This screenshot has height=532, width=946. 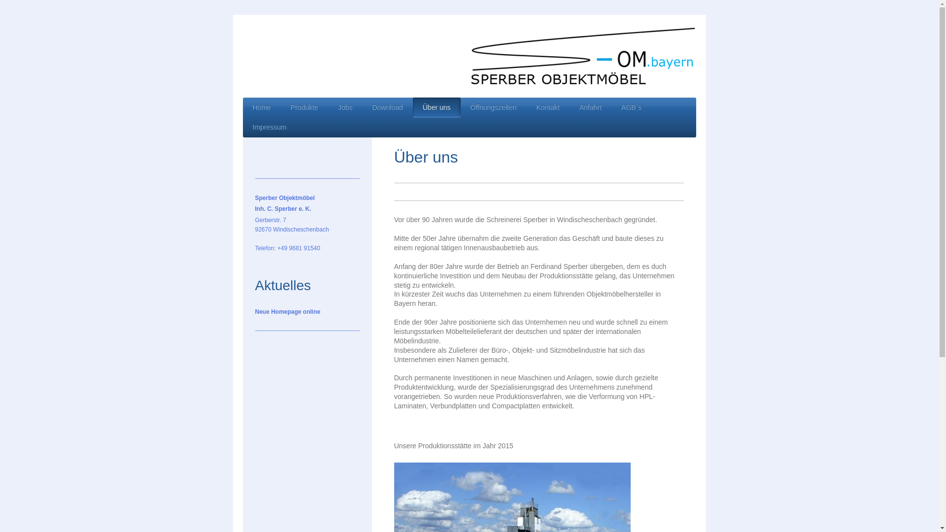 I want to click on Download, so click(x=387, y=107).